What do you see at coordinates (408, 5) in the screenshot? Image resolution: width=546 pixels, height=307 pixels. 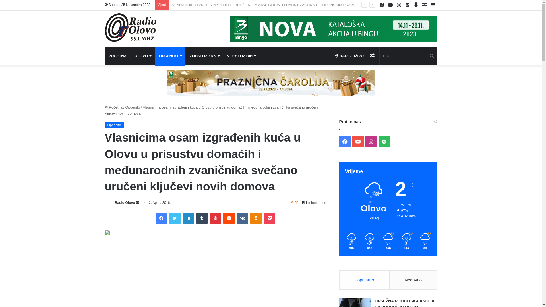 I see `Spotify` at bounding box center [408, 5].